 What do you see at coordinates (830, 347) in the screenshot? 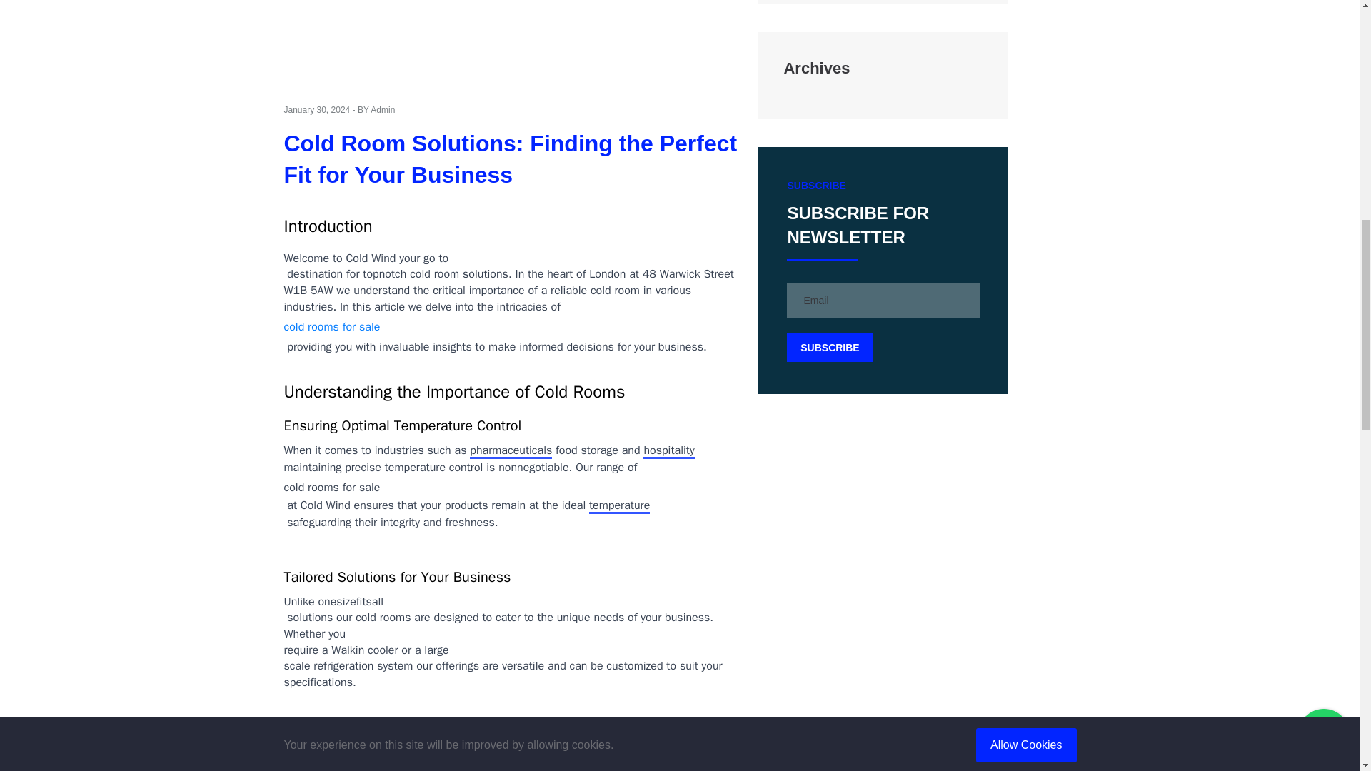
I see `Subscribe` at bounding box center [830, 347].